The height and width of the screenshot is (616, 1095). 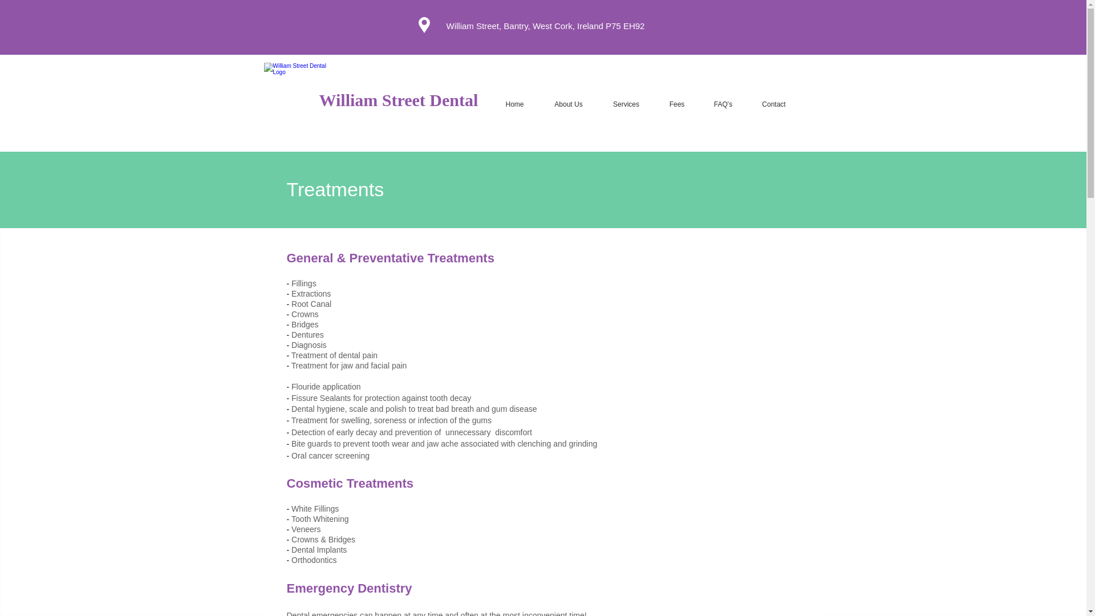 I want to click on Home, so click(x=515, y=104).